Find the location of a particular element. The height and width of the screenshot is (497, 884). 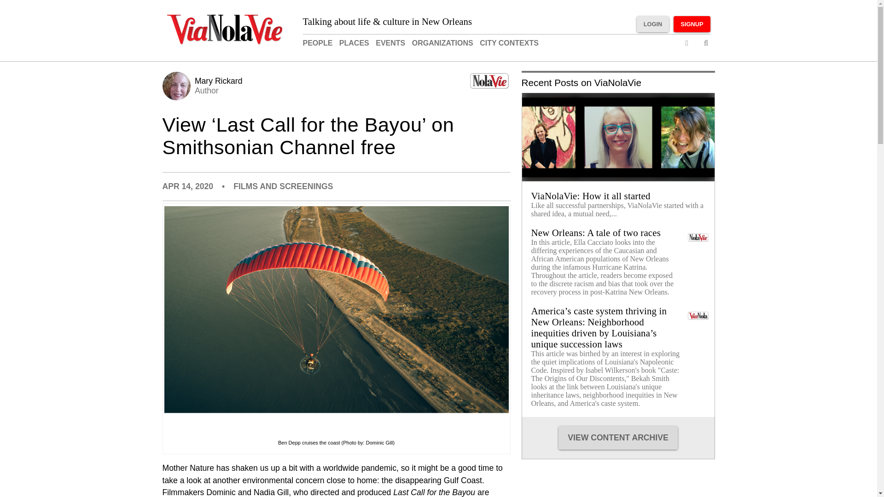

PLACES is located at coordinates (355, 43).